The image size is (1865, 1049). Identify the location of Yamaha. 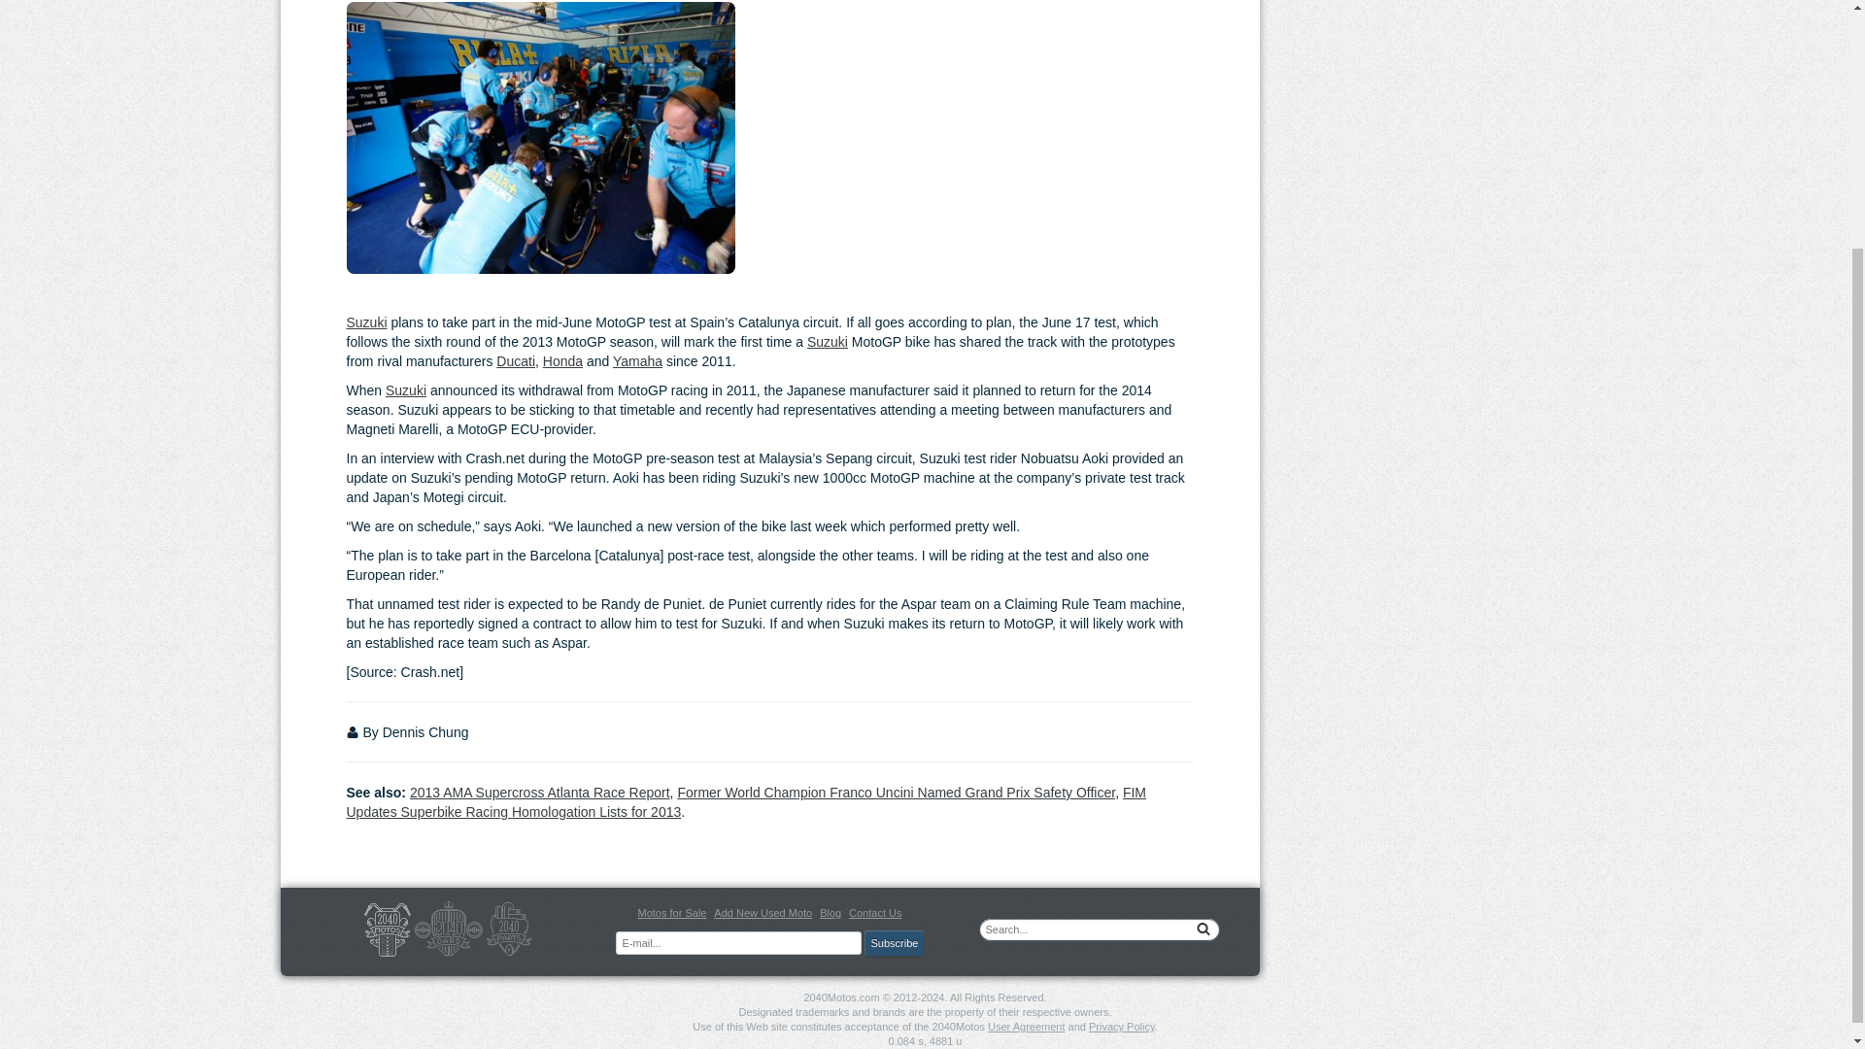
(637, 361).